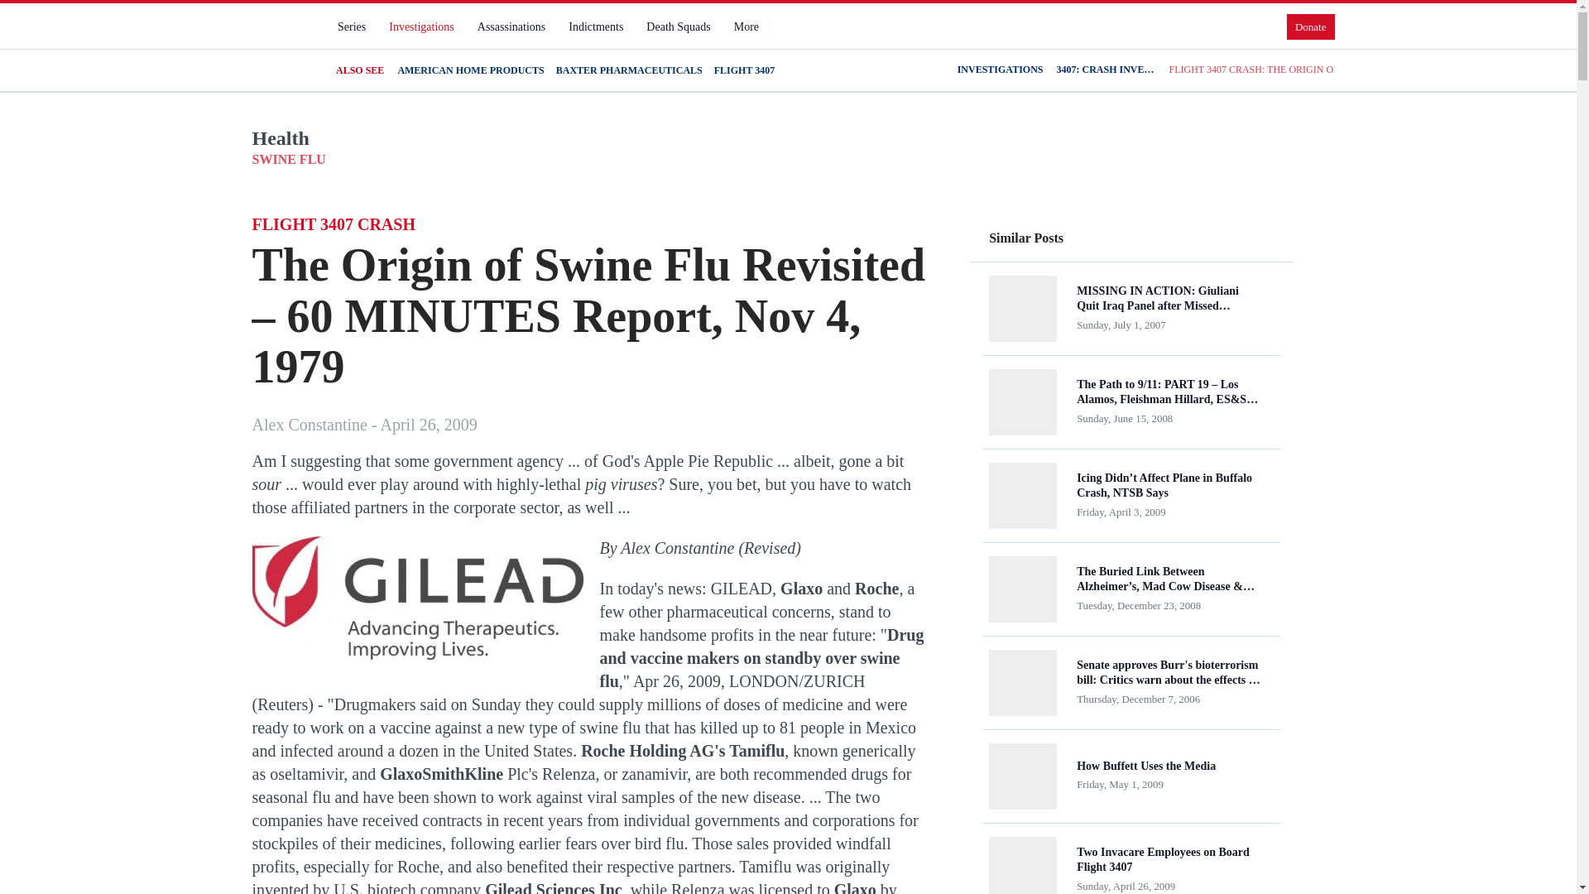  What do you see at coordinates (281, 41) in the screenshot?
I see `Constantine Report` at bounding box center [281, 41].